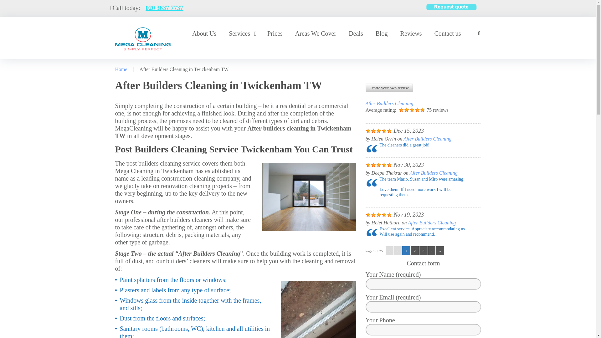  What do you see at coordinates (121, 69) in the screenshot?
I see `Home` at bounding box center [121, 69].